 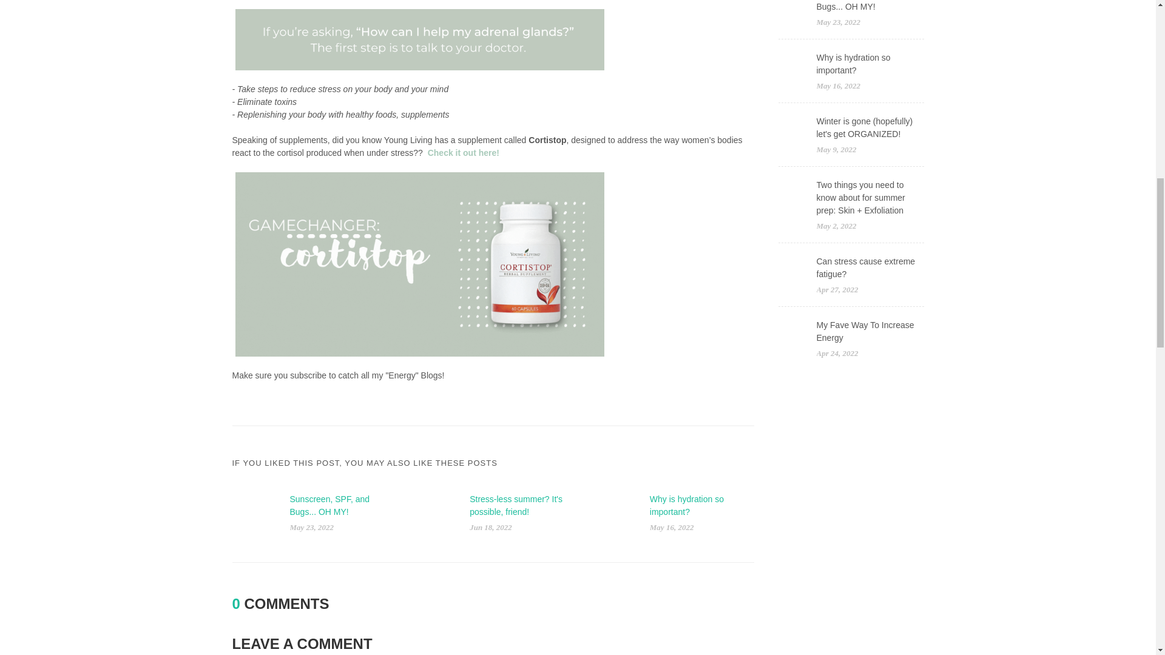 What do you see at coordinates (312, 526) in the screenshot?
I see `May 23, 2022` at bounding box center [312, 526].